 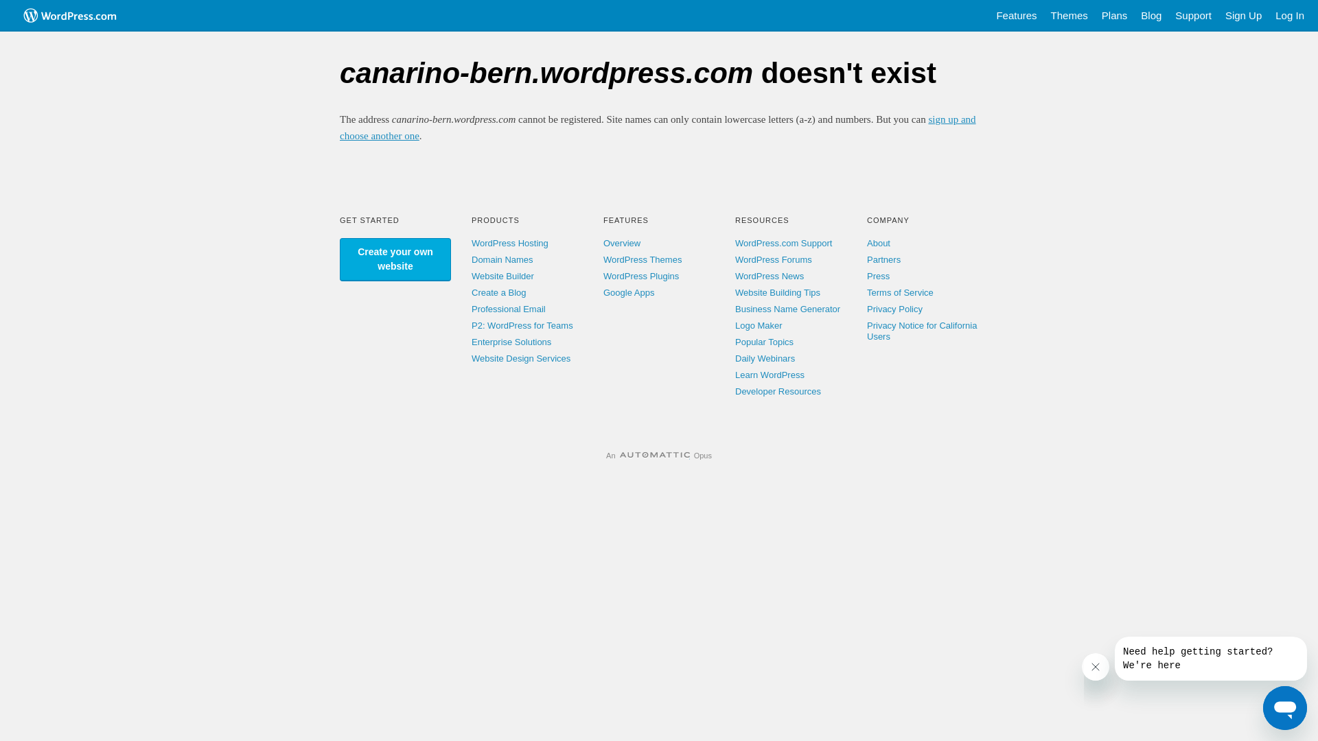 I want to click on Features, so click(x=1016, y=16).